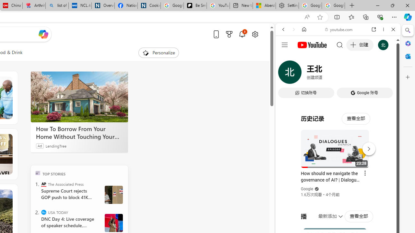  What do you see at coordinates (338, 160) in the screenshot?
I see `Google` at bounding box center [338, 160].